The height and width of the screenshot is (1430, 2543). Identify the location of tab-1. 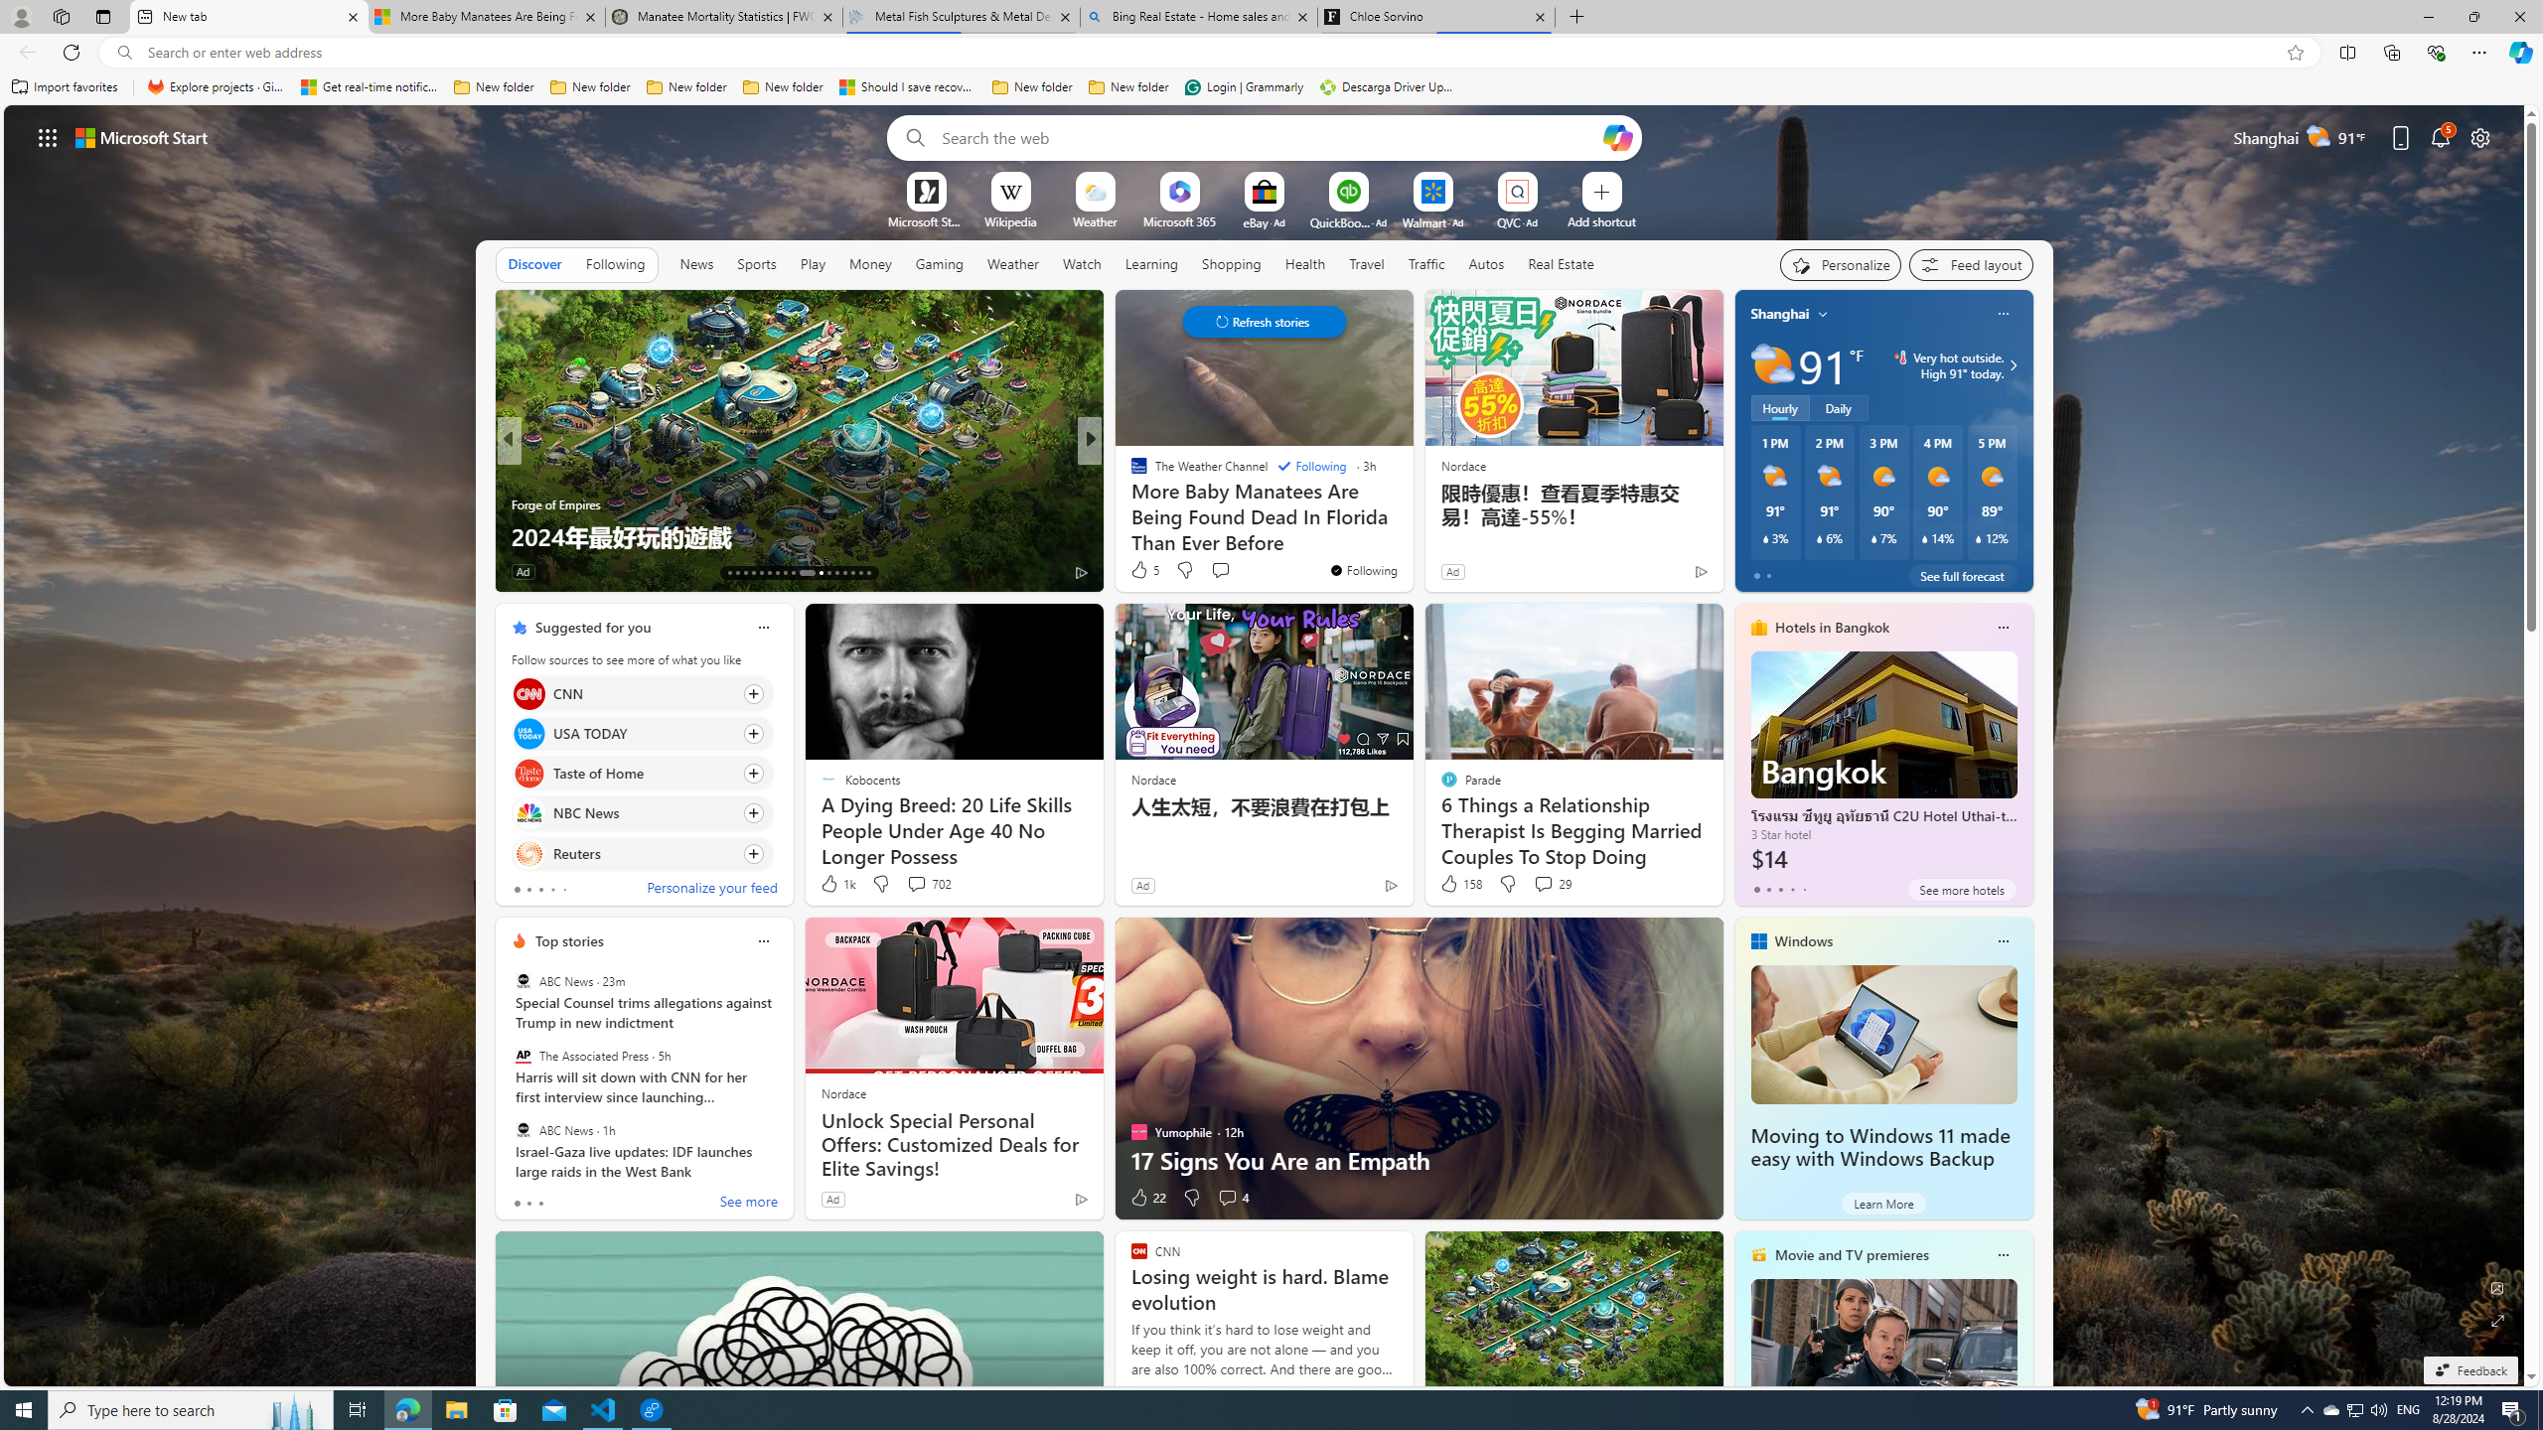
(528, 1204).